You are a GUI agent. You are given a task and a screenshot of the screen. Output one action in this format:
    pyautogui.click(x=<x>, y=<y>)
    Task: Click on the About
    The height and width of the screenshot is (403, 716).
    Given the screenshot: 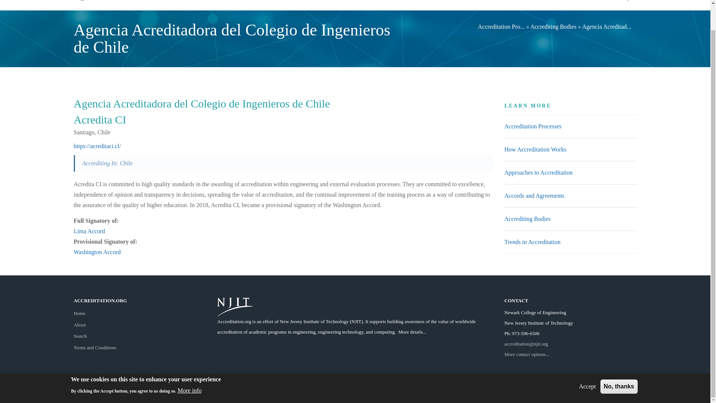 What is the action you would take?
    pyautogui.click(x=80, y=325)
    